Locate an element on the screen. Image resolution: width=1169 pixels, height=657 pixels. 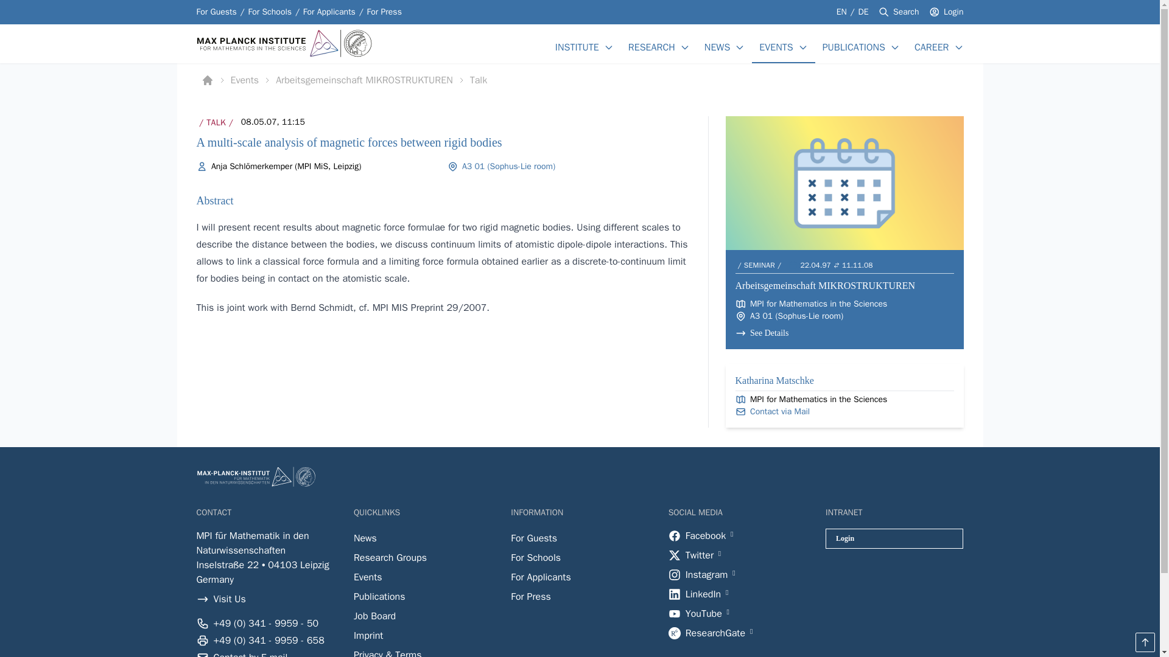
For Applicants is located at coordinates (329, 12).